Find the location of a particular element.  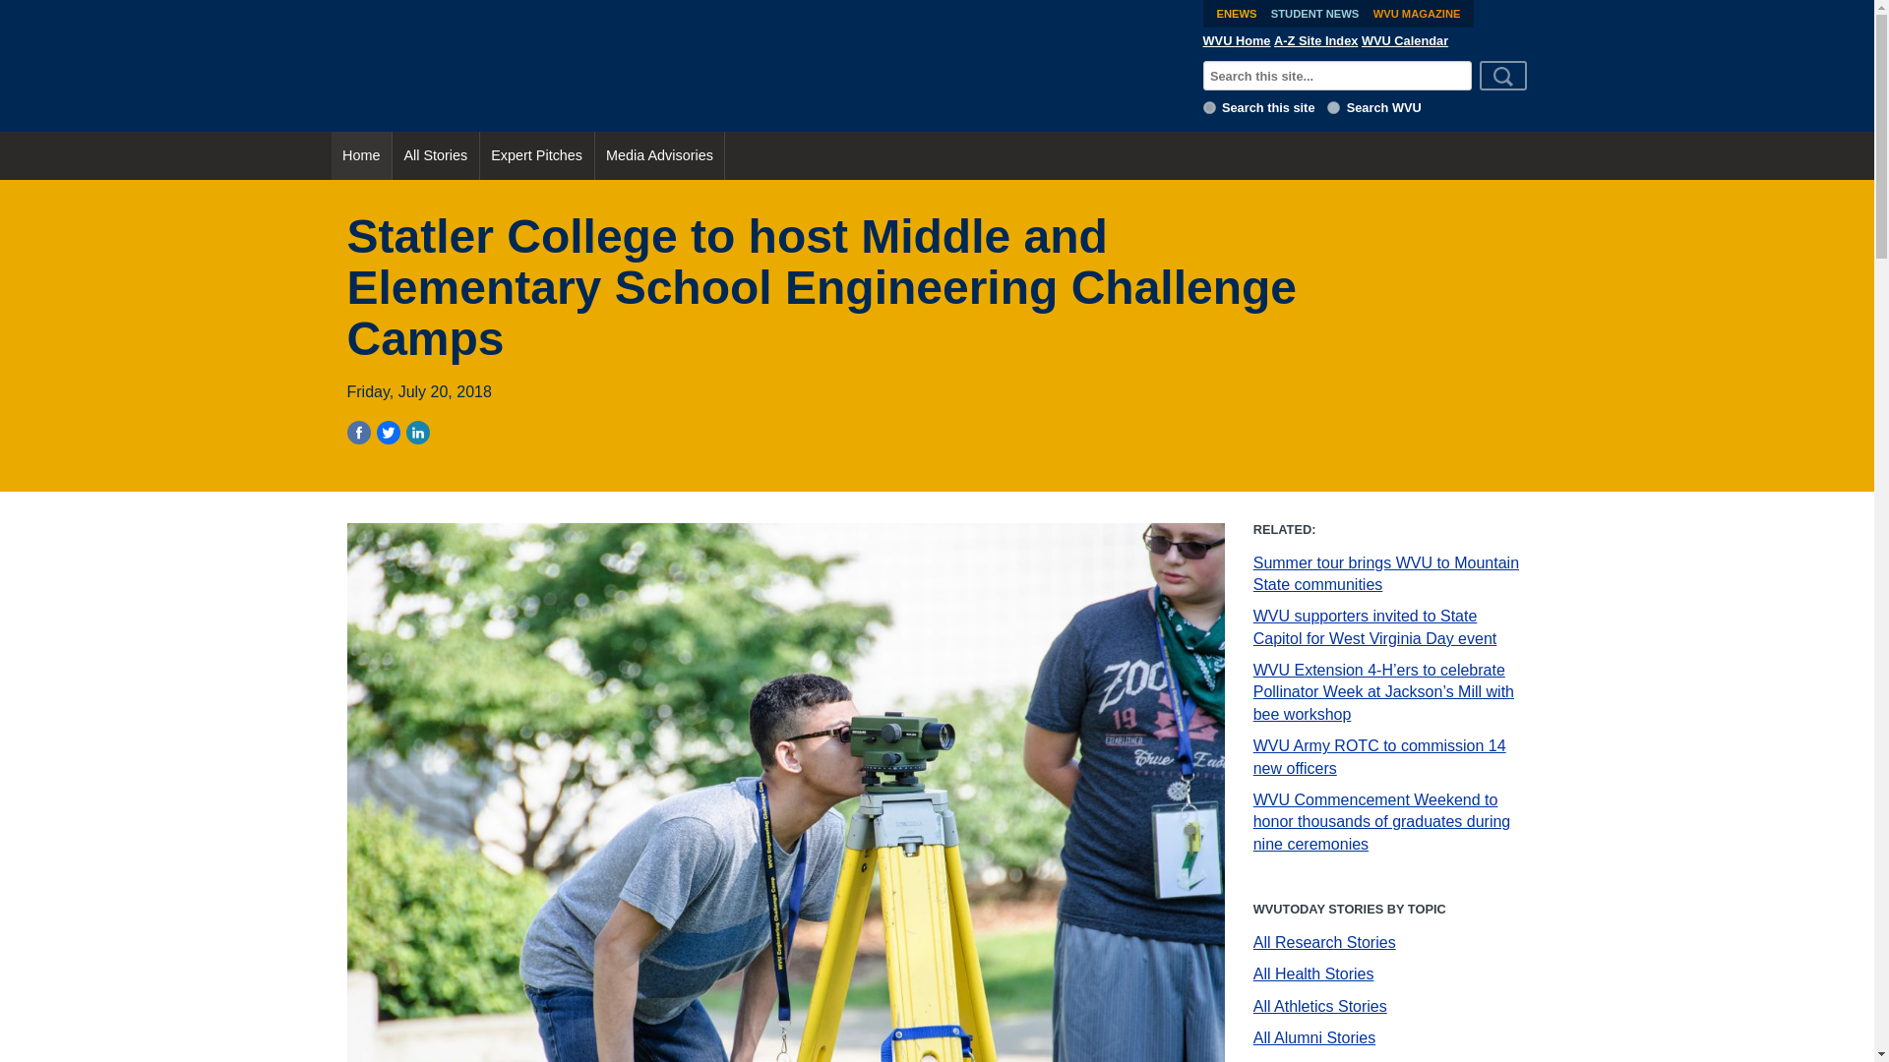

A-Z Site Index is located at coordinates (1315, 40).